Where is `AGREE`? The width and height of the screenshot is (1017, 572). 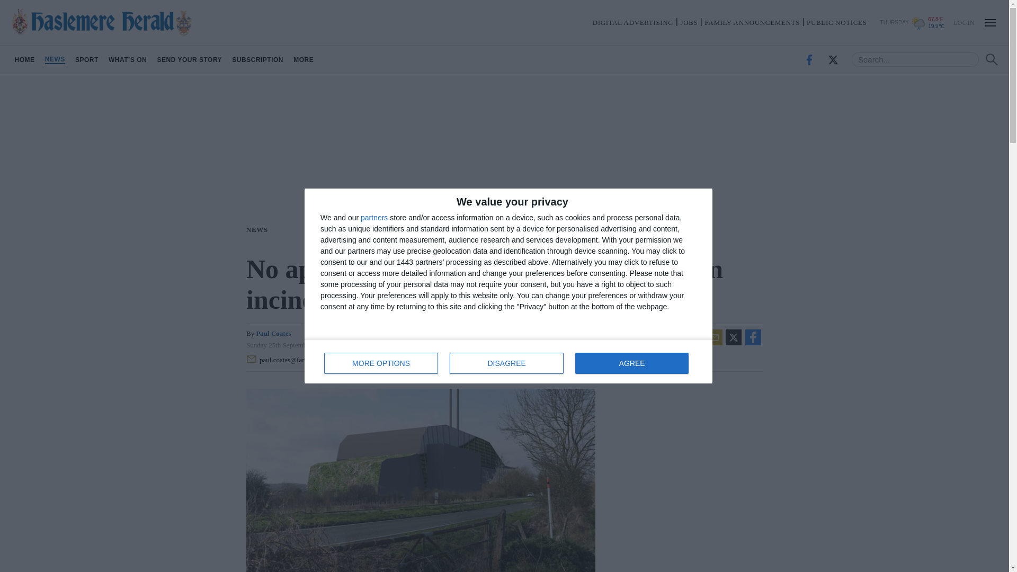
AGREE is located at coordinates (257, 59).